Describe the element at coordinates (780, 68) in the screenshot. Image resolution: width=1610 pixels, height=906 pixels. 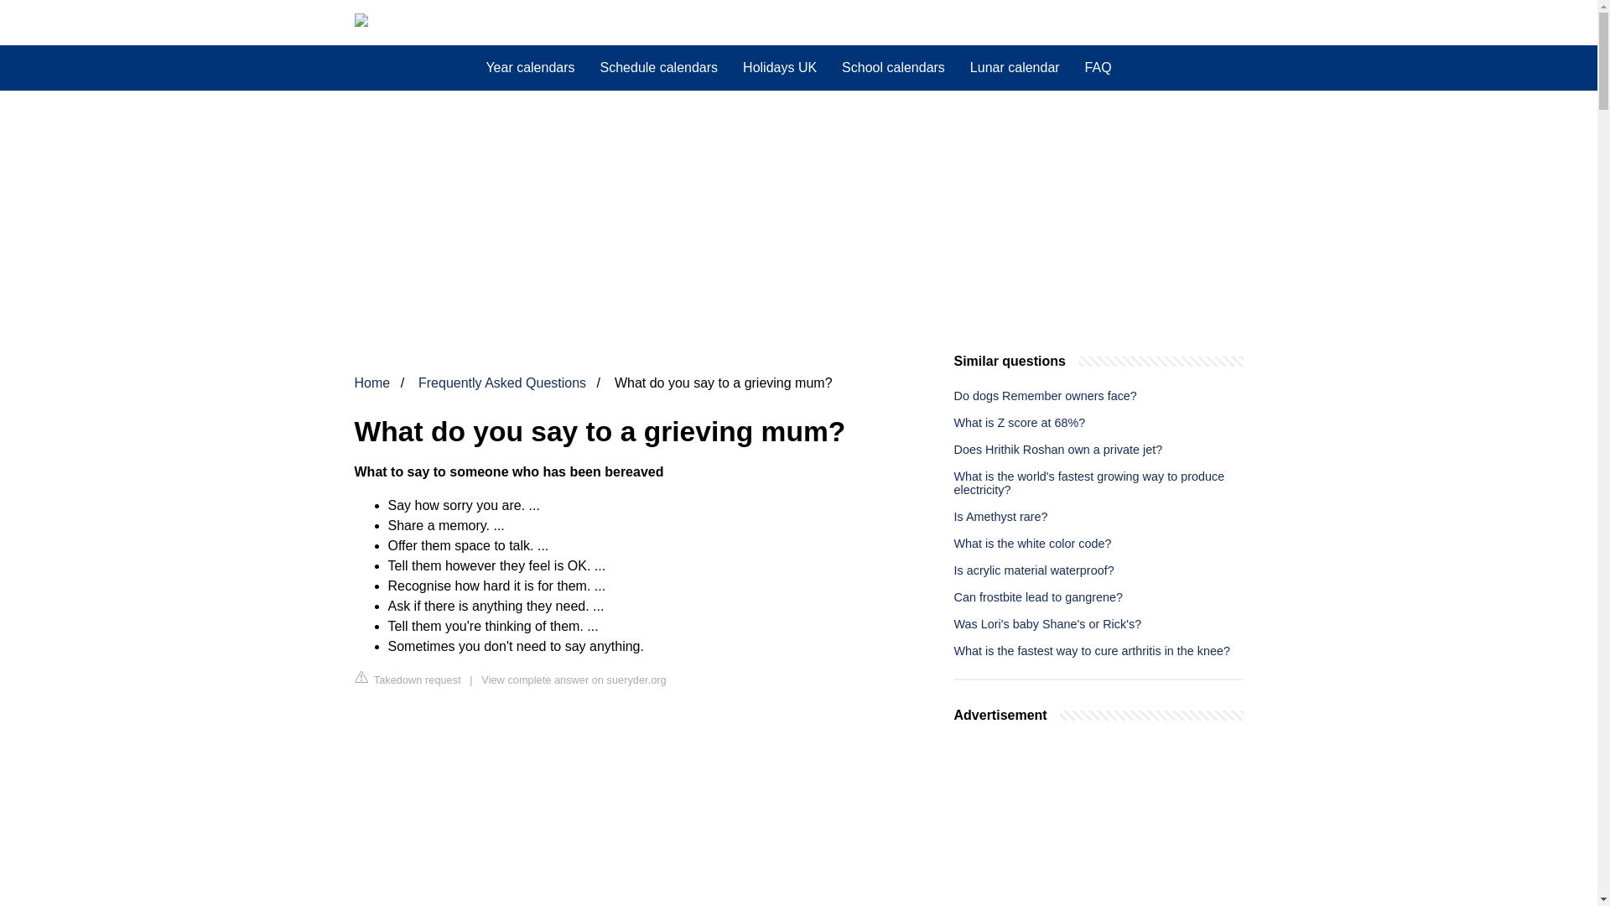
I see `Holidays UK` at that location.